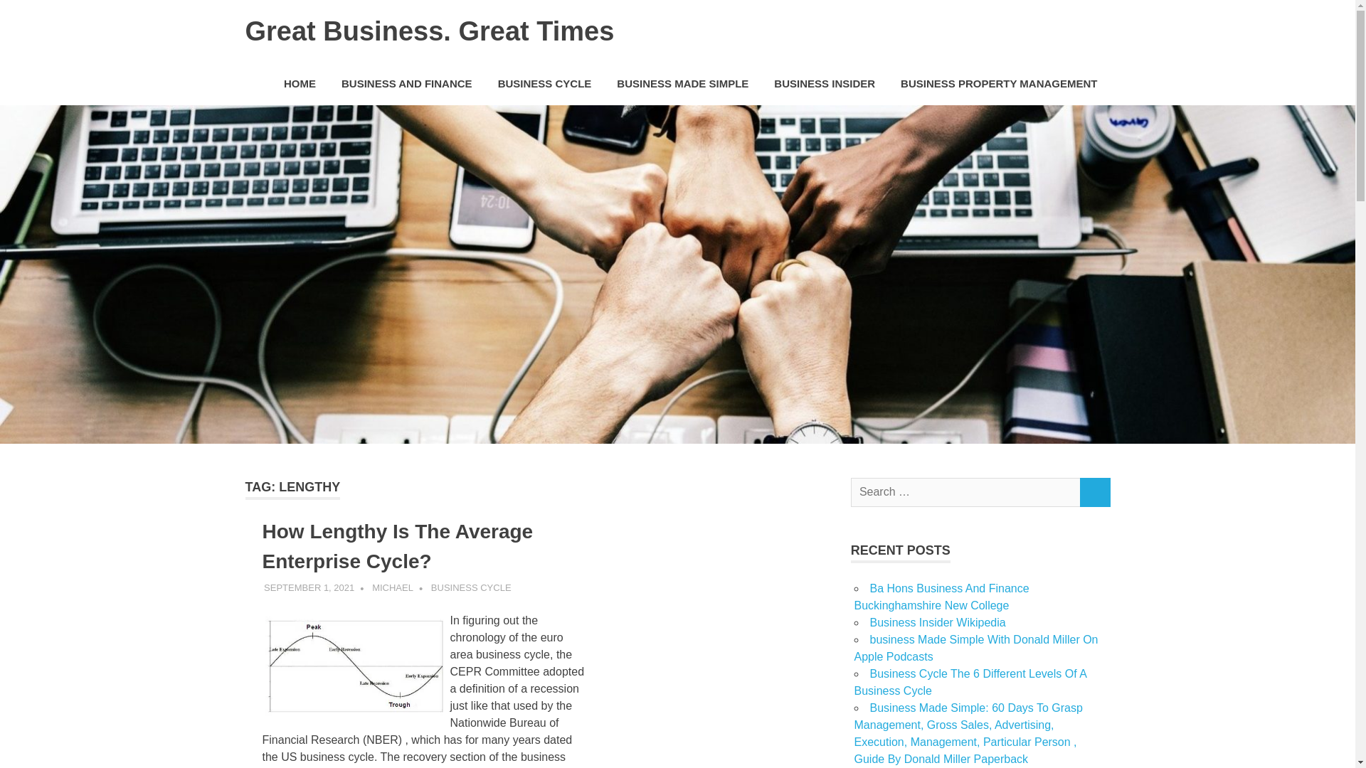 This screenshot has height=768, width=1366. What do you see at coordinates (941, 596) in the screenshot?
I see `Ba Hons Business And Finance Buckinghamshire New College` at bounding box center [941, 596].